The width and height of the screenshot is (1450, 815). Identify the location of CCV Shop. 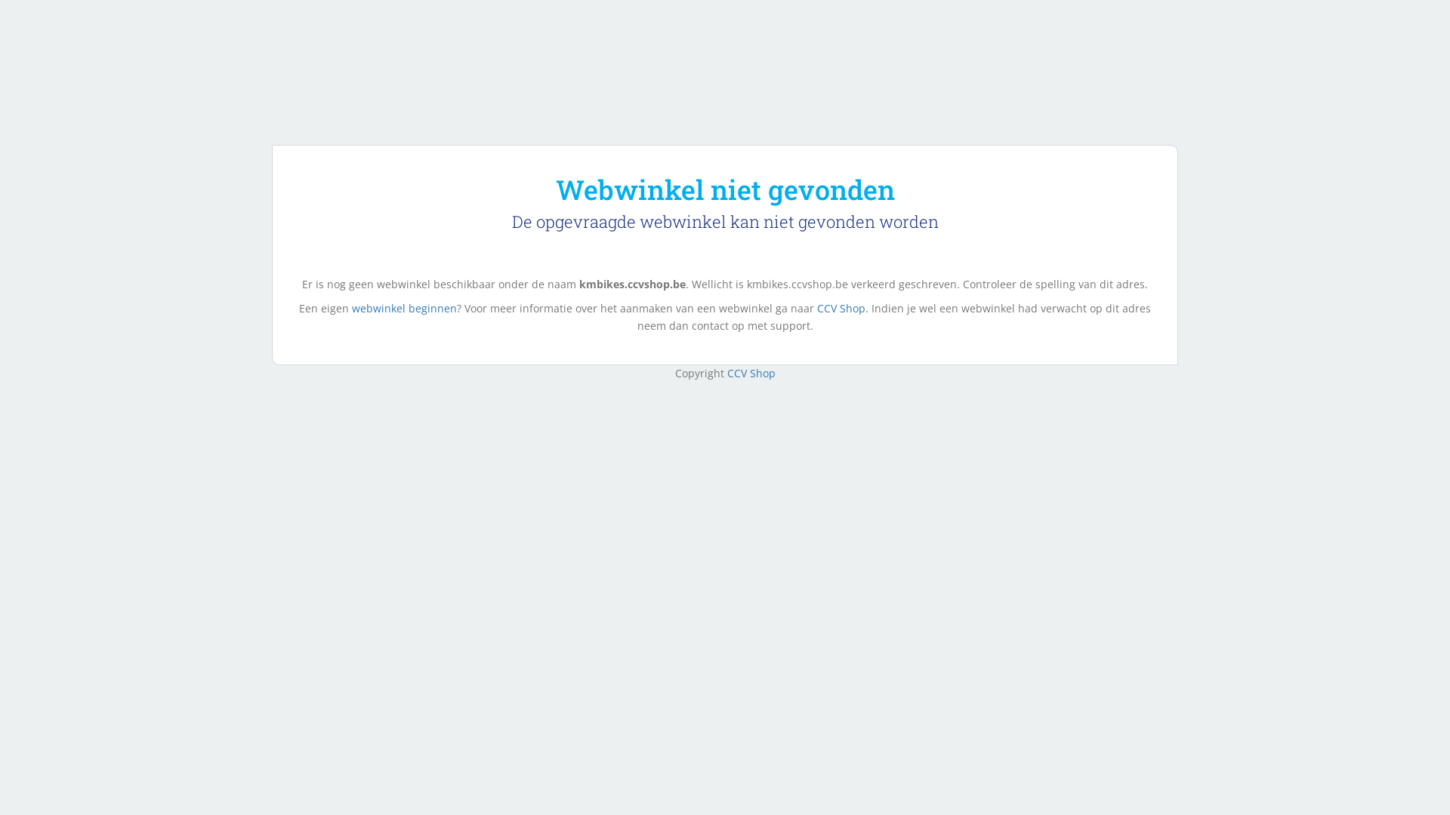
(841, 308).